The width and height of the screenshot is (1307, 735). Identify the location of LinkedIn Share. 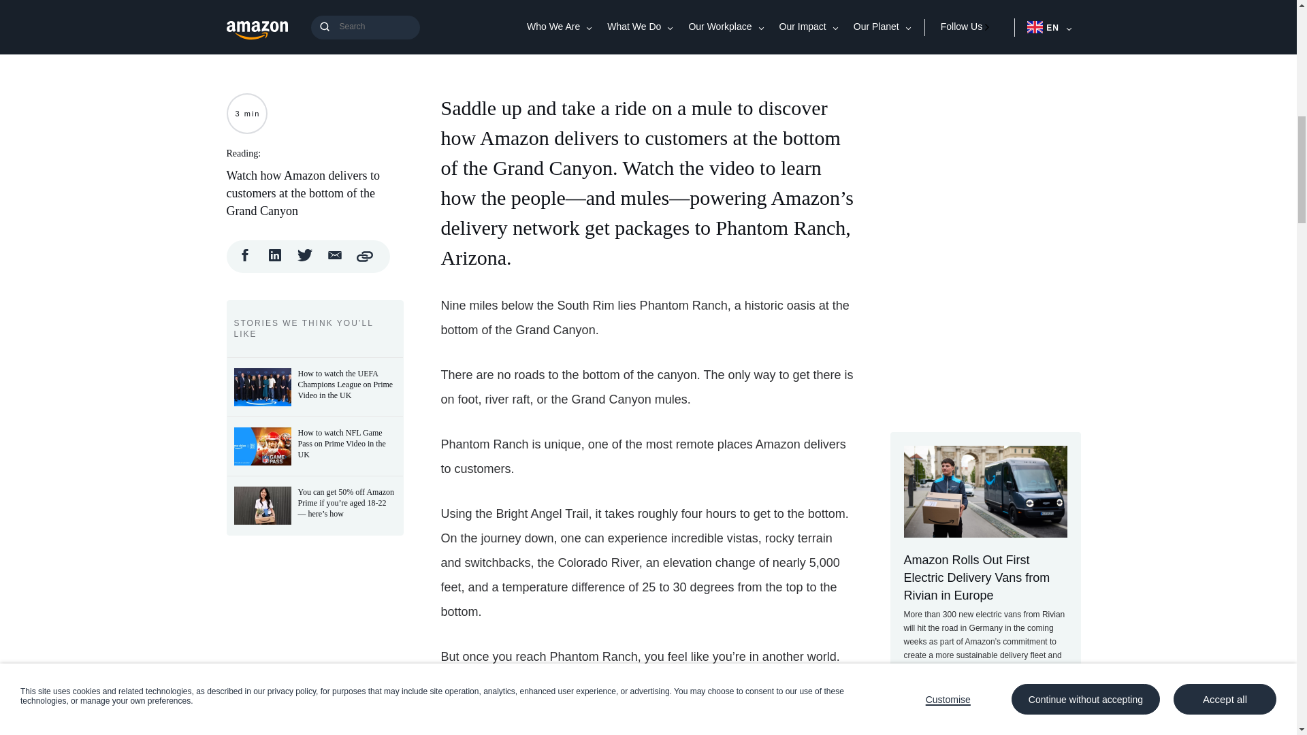
(275, 259).